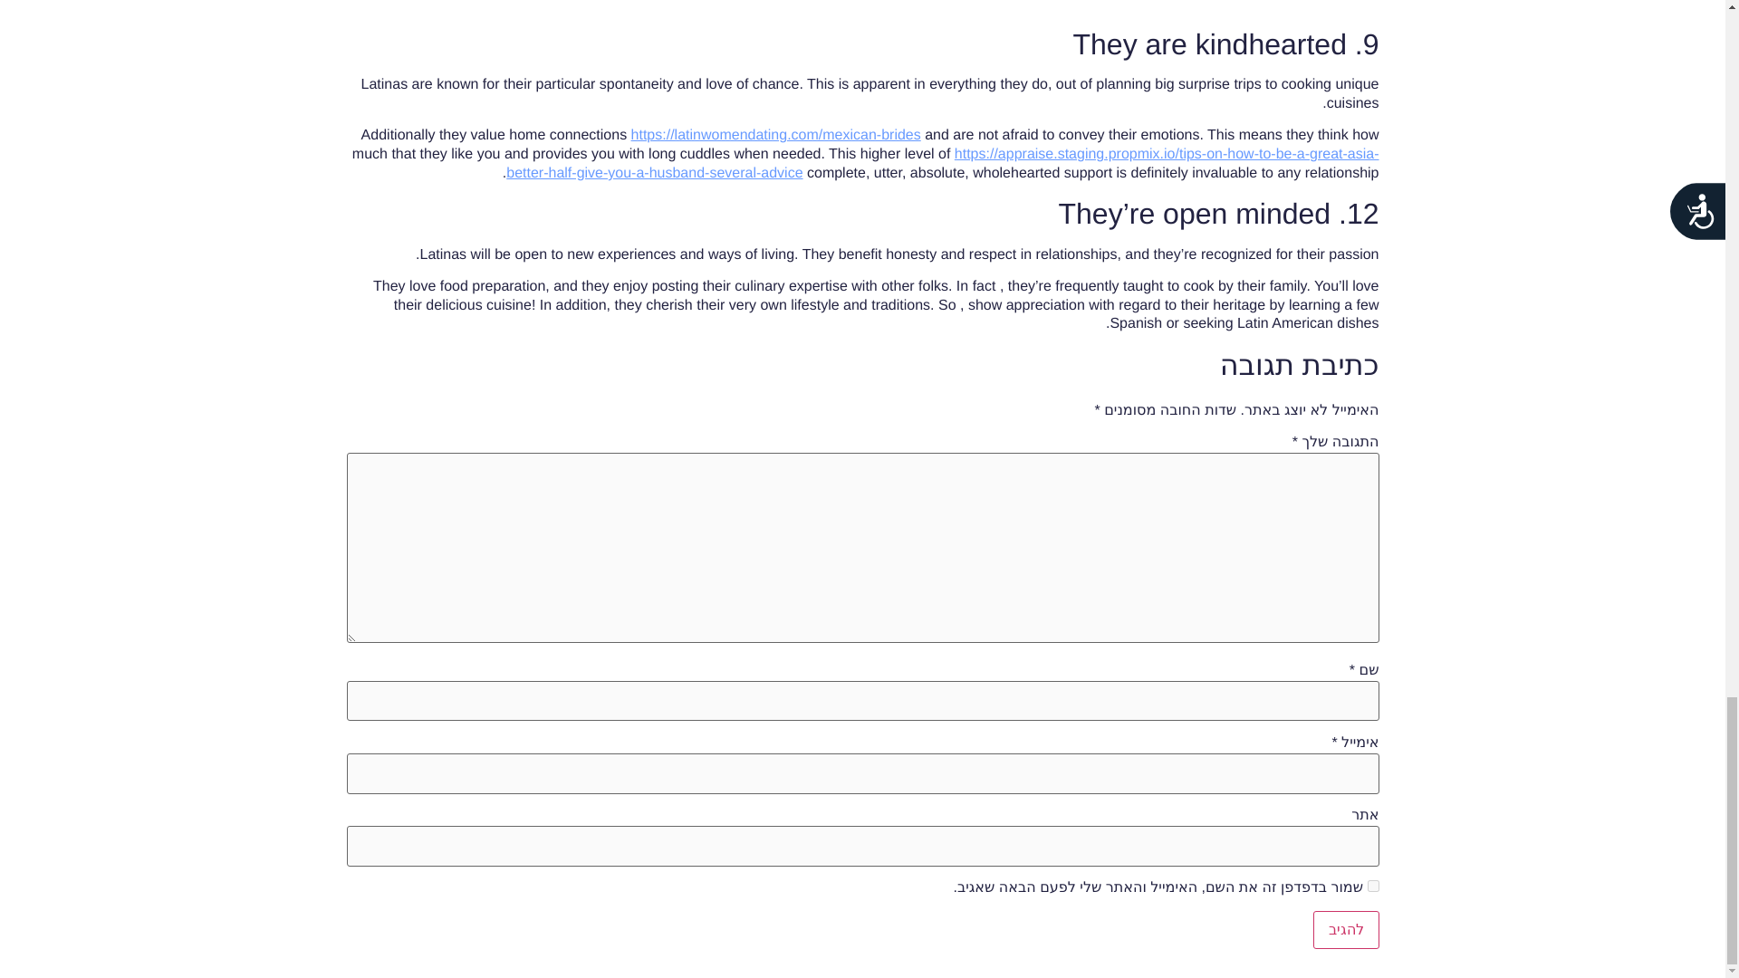 Image resolution: width=1739 pixels, height=978 pixels. I want to click on yes, so click(1373, 886).